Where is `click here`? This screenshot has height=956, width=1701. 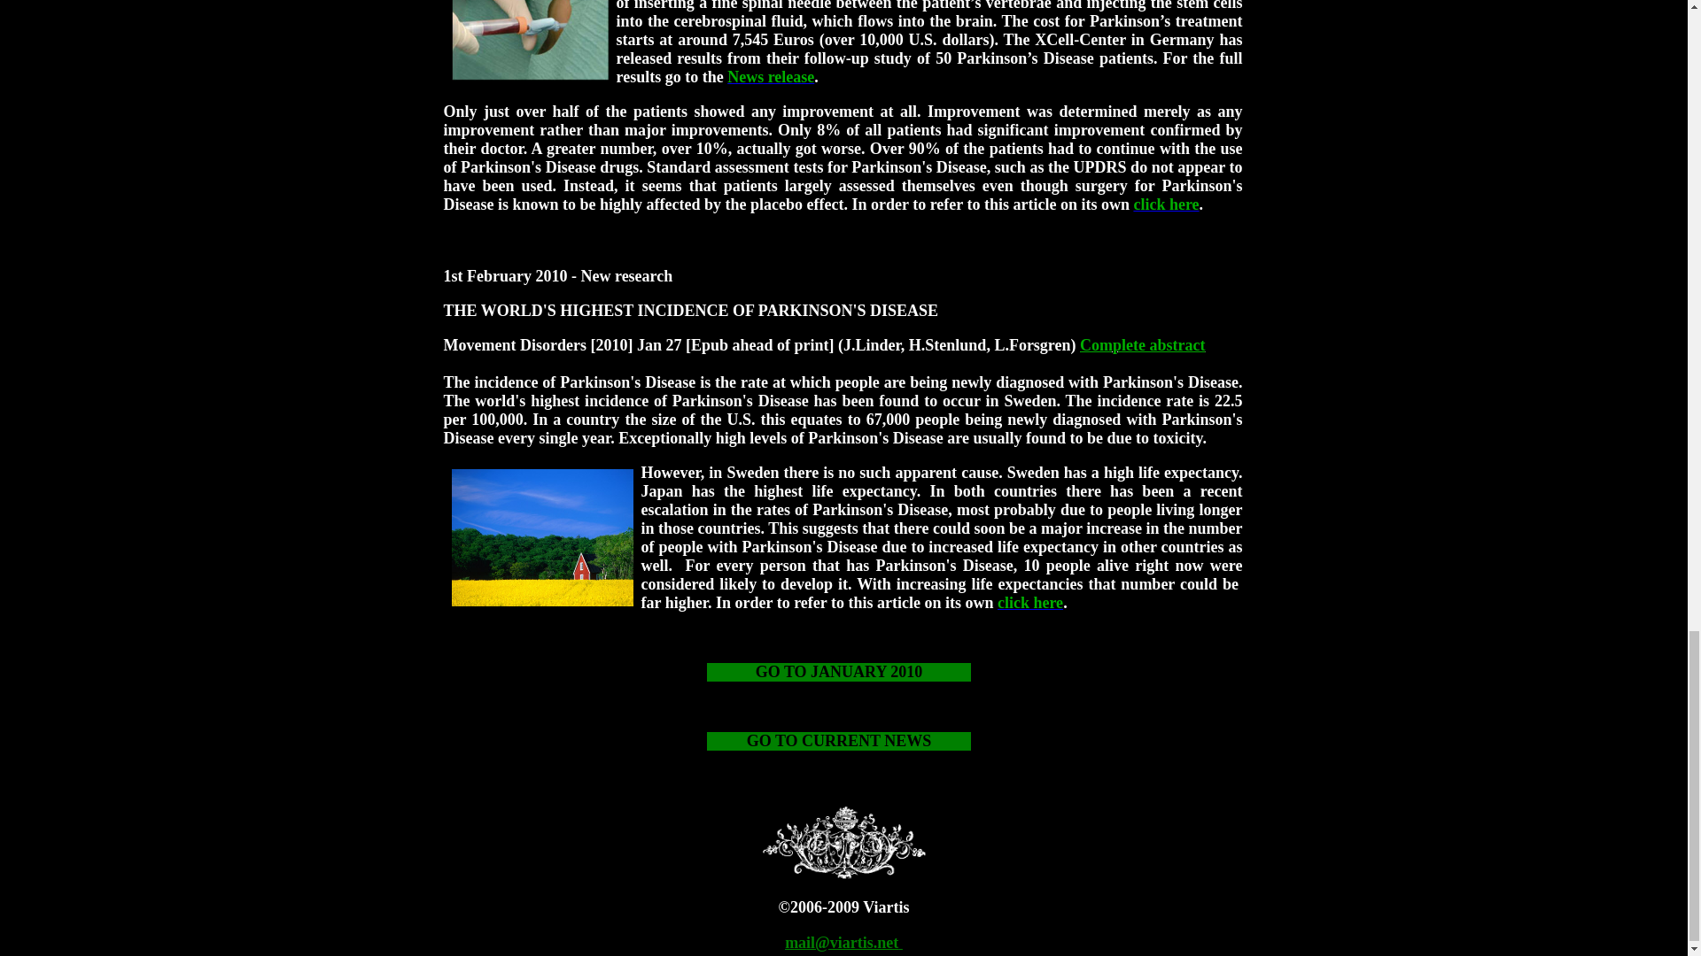
click here is located at coordinates (1166, 204).